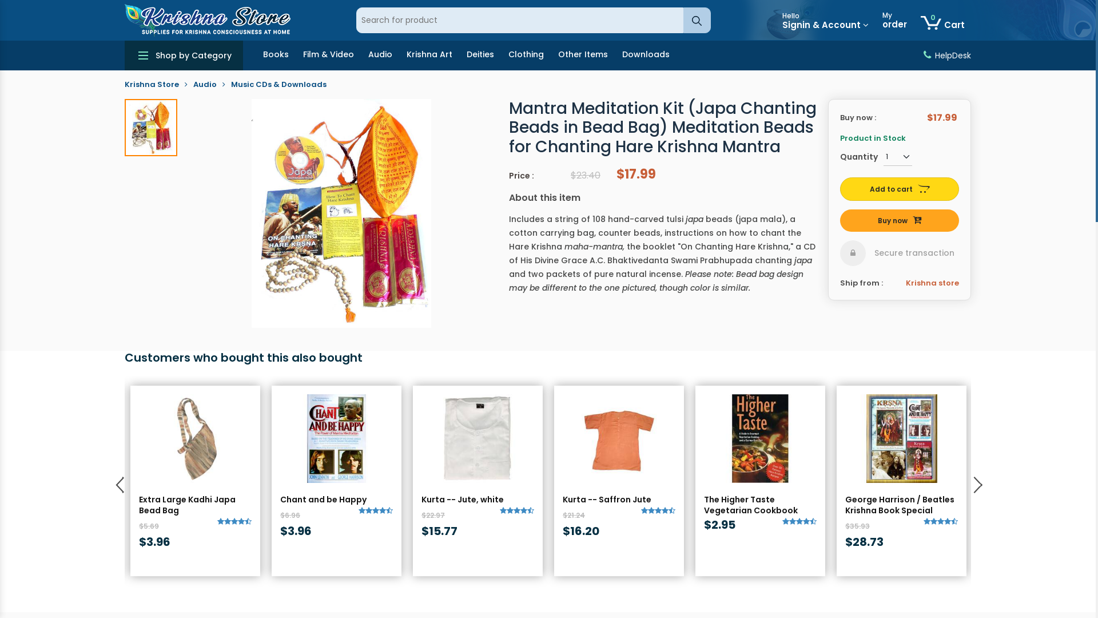 This screenshot has height=618, width=1098. What do you see at coordinates (152, 85) in the screenshot?
I see `Krishna Store` at bounding box center [152, 85].